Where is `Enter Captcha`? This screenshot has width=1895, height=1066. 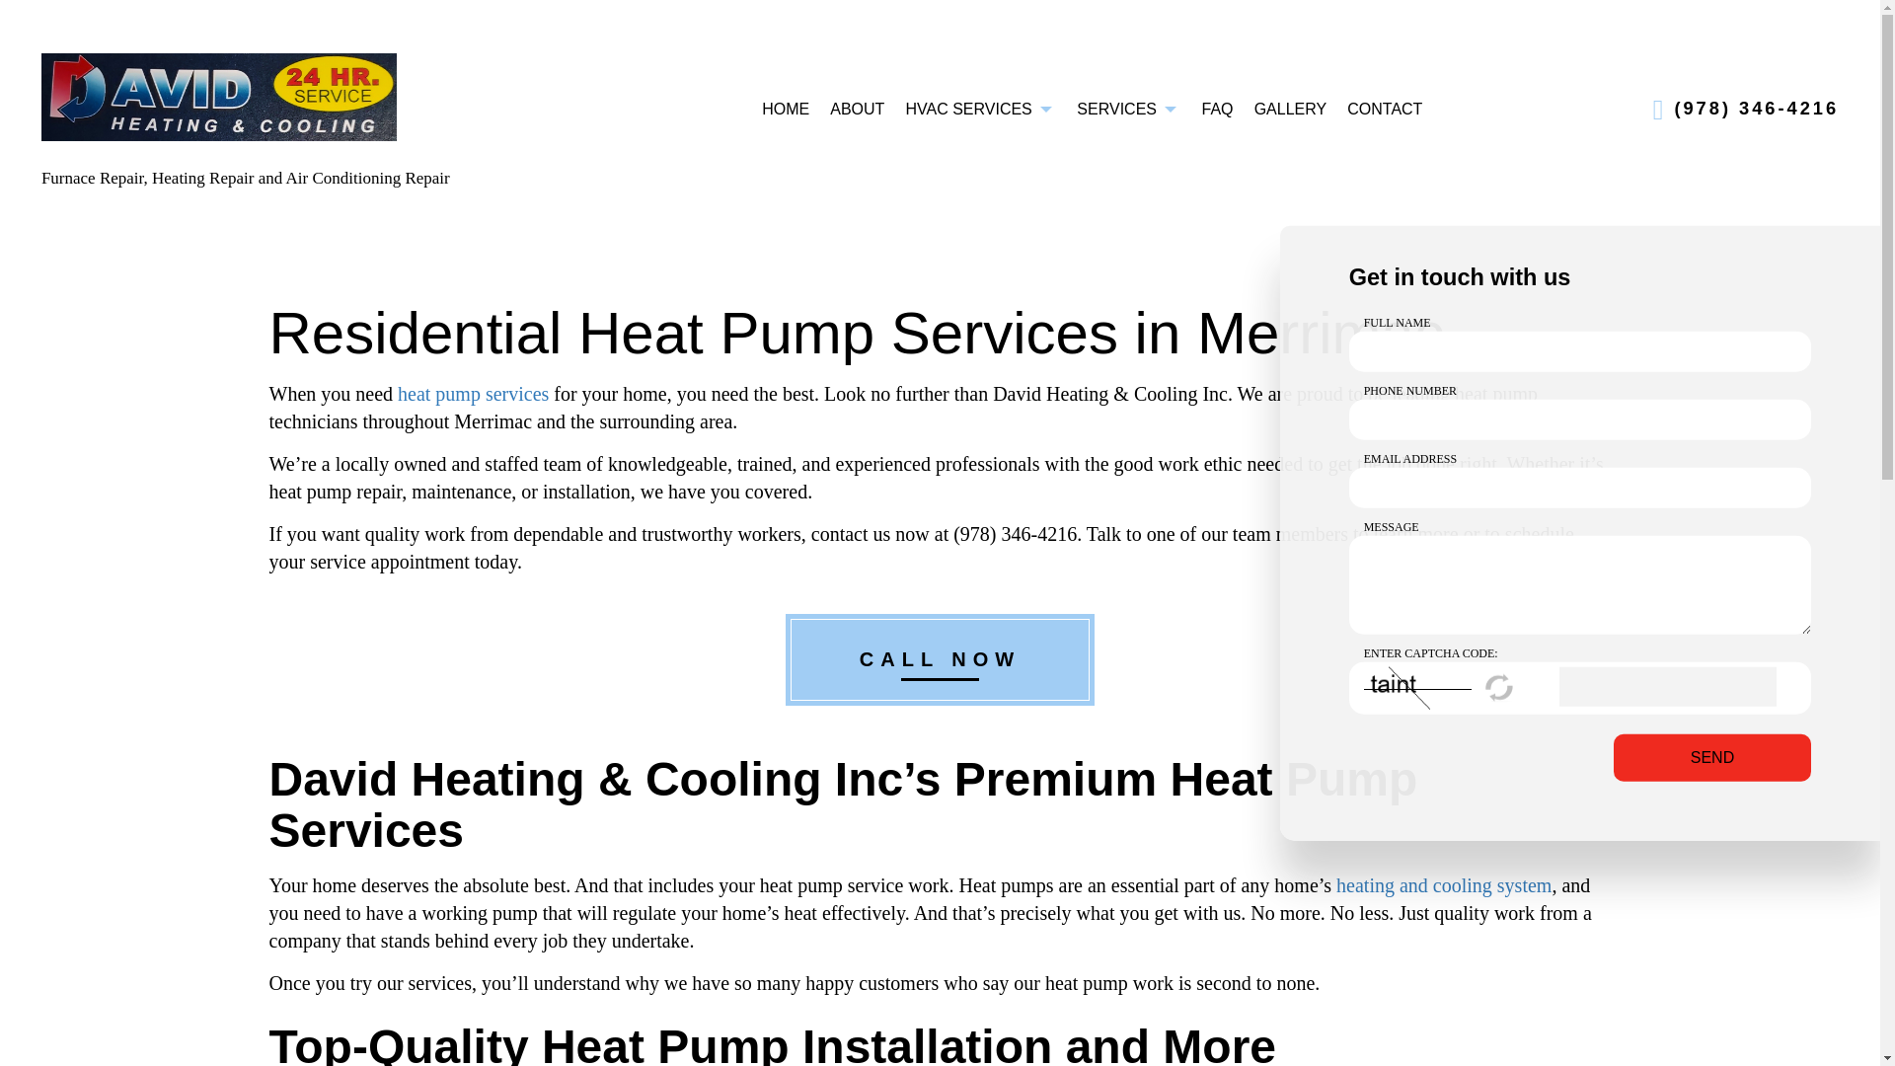
Enter Captcha is located at coordinates (1668, 687).